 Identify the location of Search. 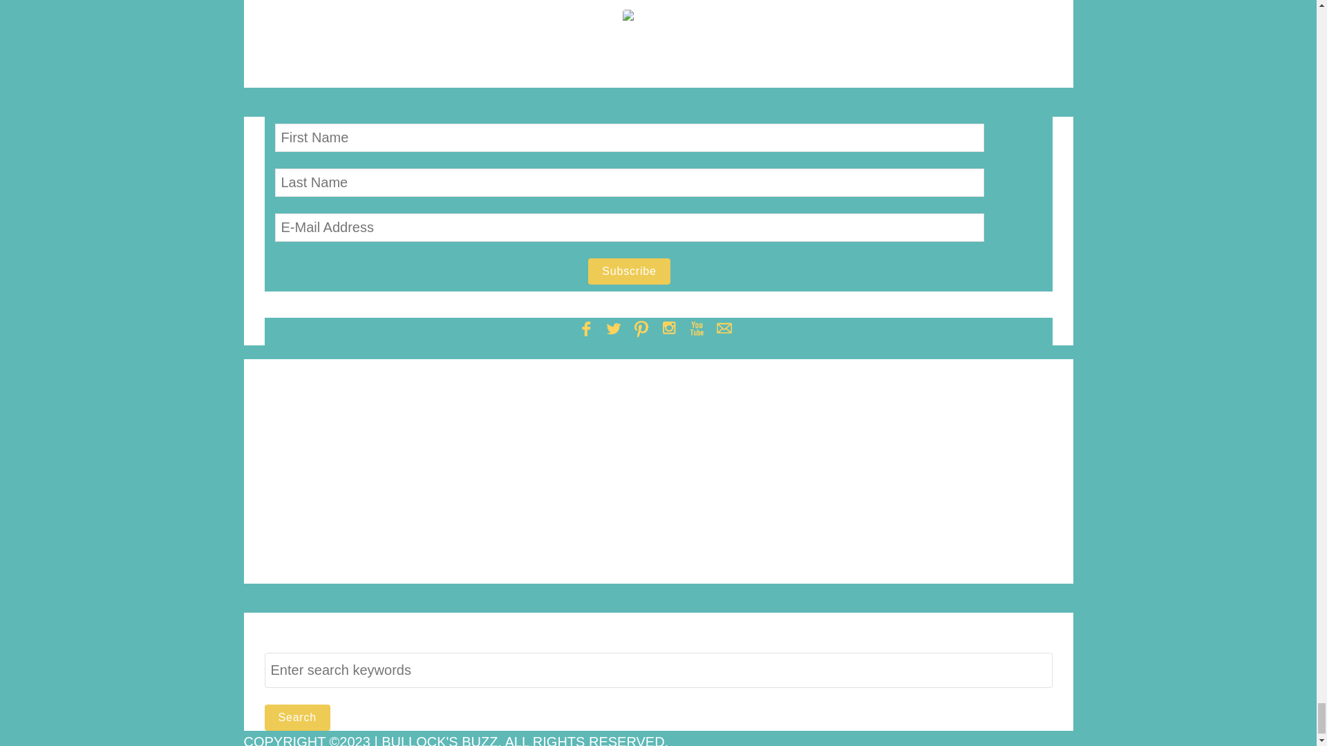
(297, 717).